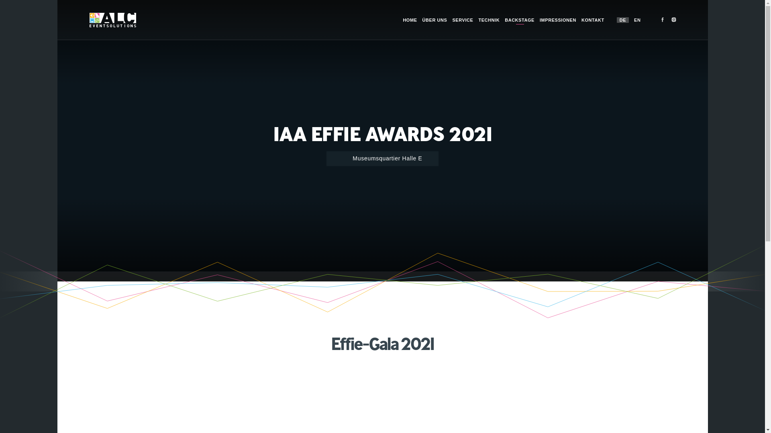 The width and height of the screenshot is (771, 433). Describe the element at coordinates (592, 25) in the screenshot. I see `KONTAKT` at that location.